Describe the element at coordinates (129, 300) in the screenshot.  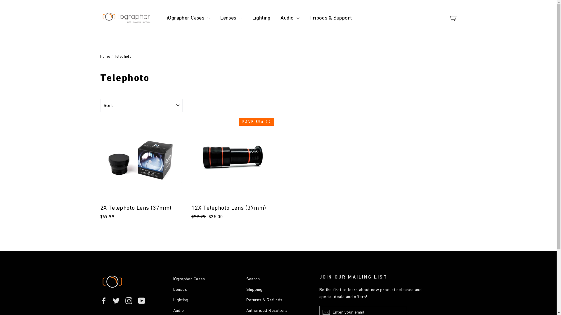
I see `Instagram` at that location.